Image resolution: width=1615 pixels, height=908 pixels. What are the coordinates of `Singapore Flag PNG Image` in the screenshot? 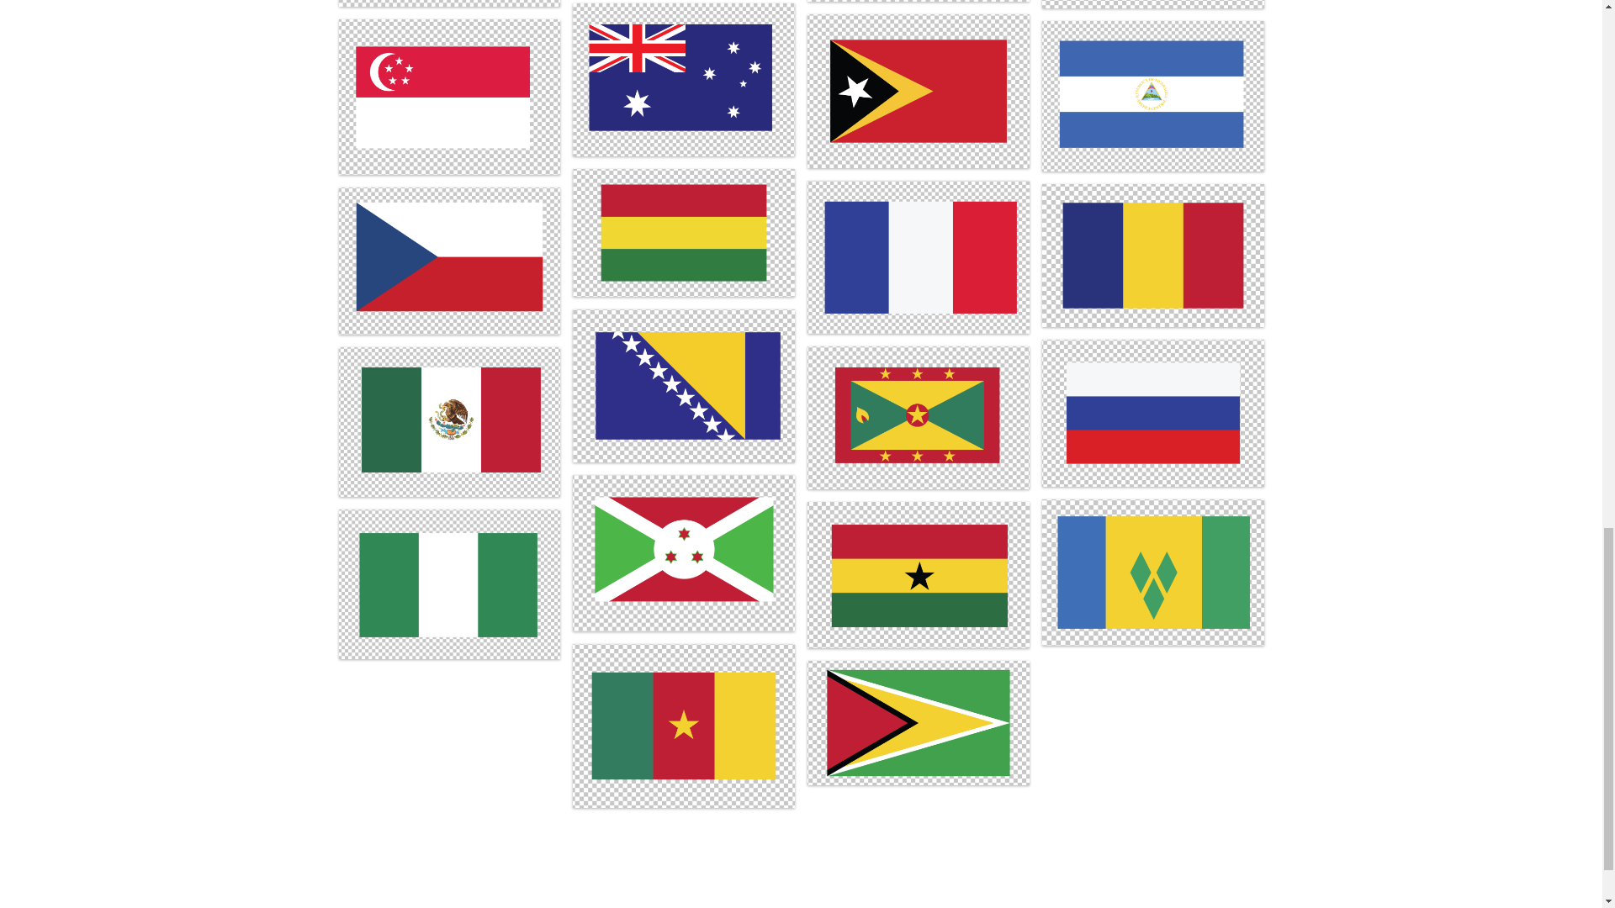 It's located at (449, 97).